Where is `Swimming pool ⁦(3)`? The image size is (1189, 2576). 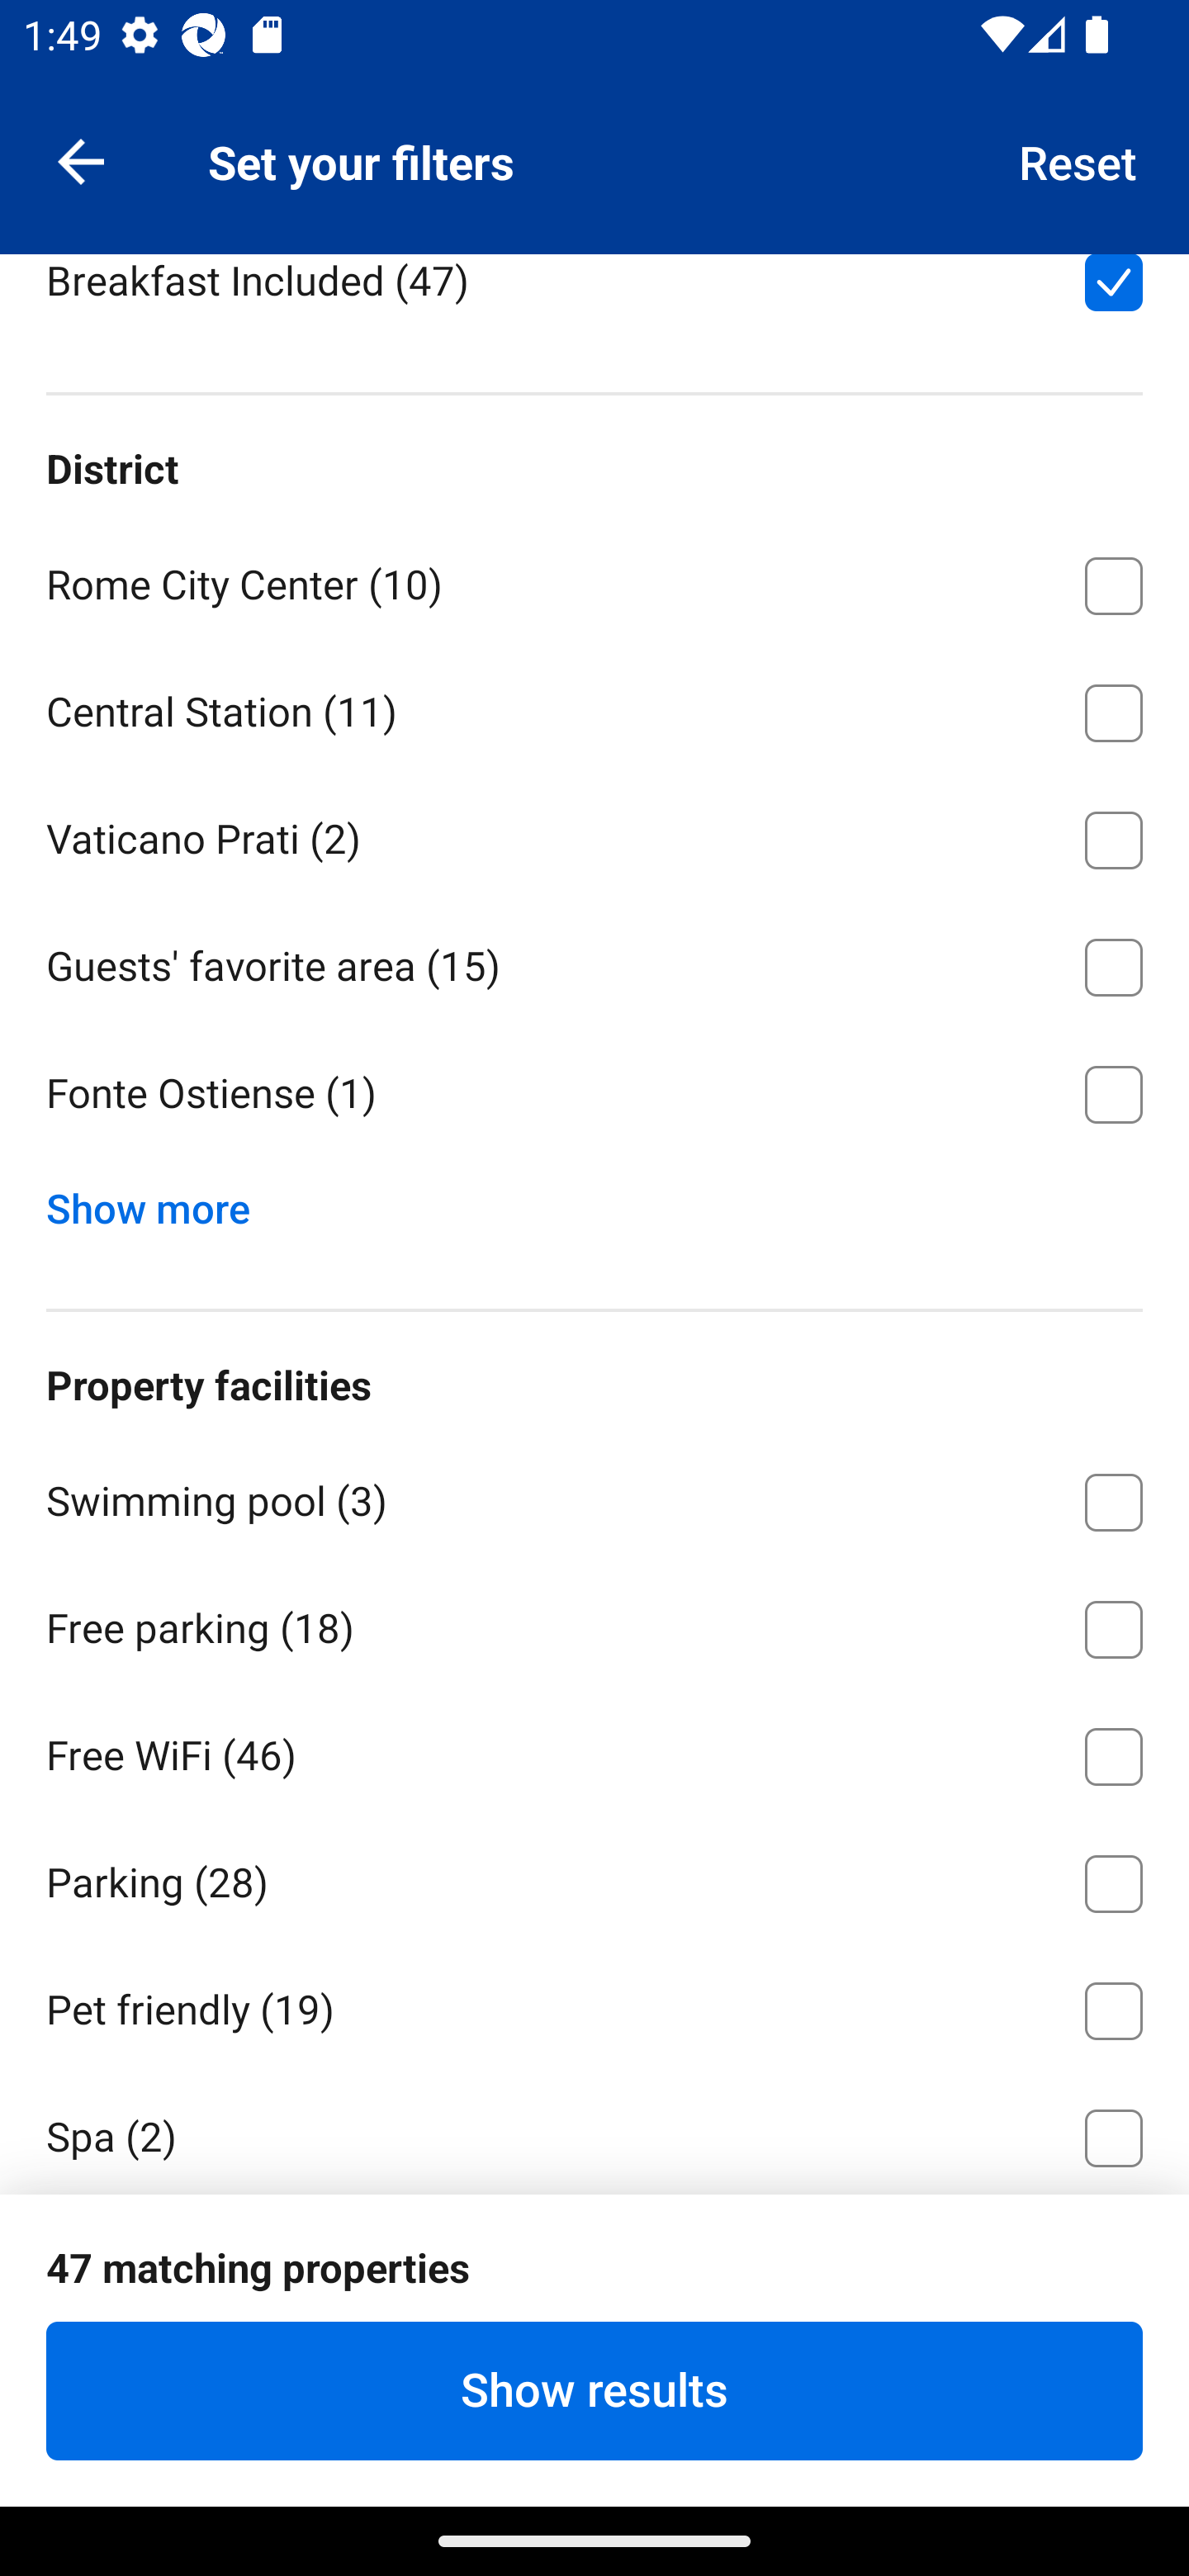
Swimming pool ⁦(3) is located at coordinates (594, 1496).